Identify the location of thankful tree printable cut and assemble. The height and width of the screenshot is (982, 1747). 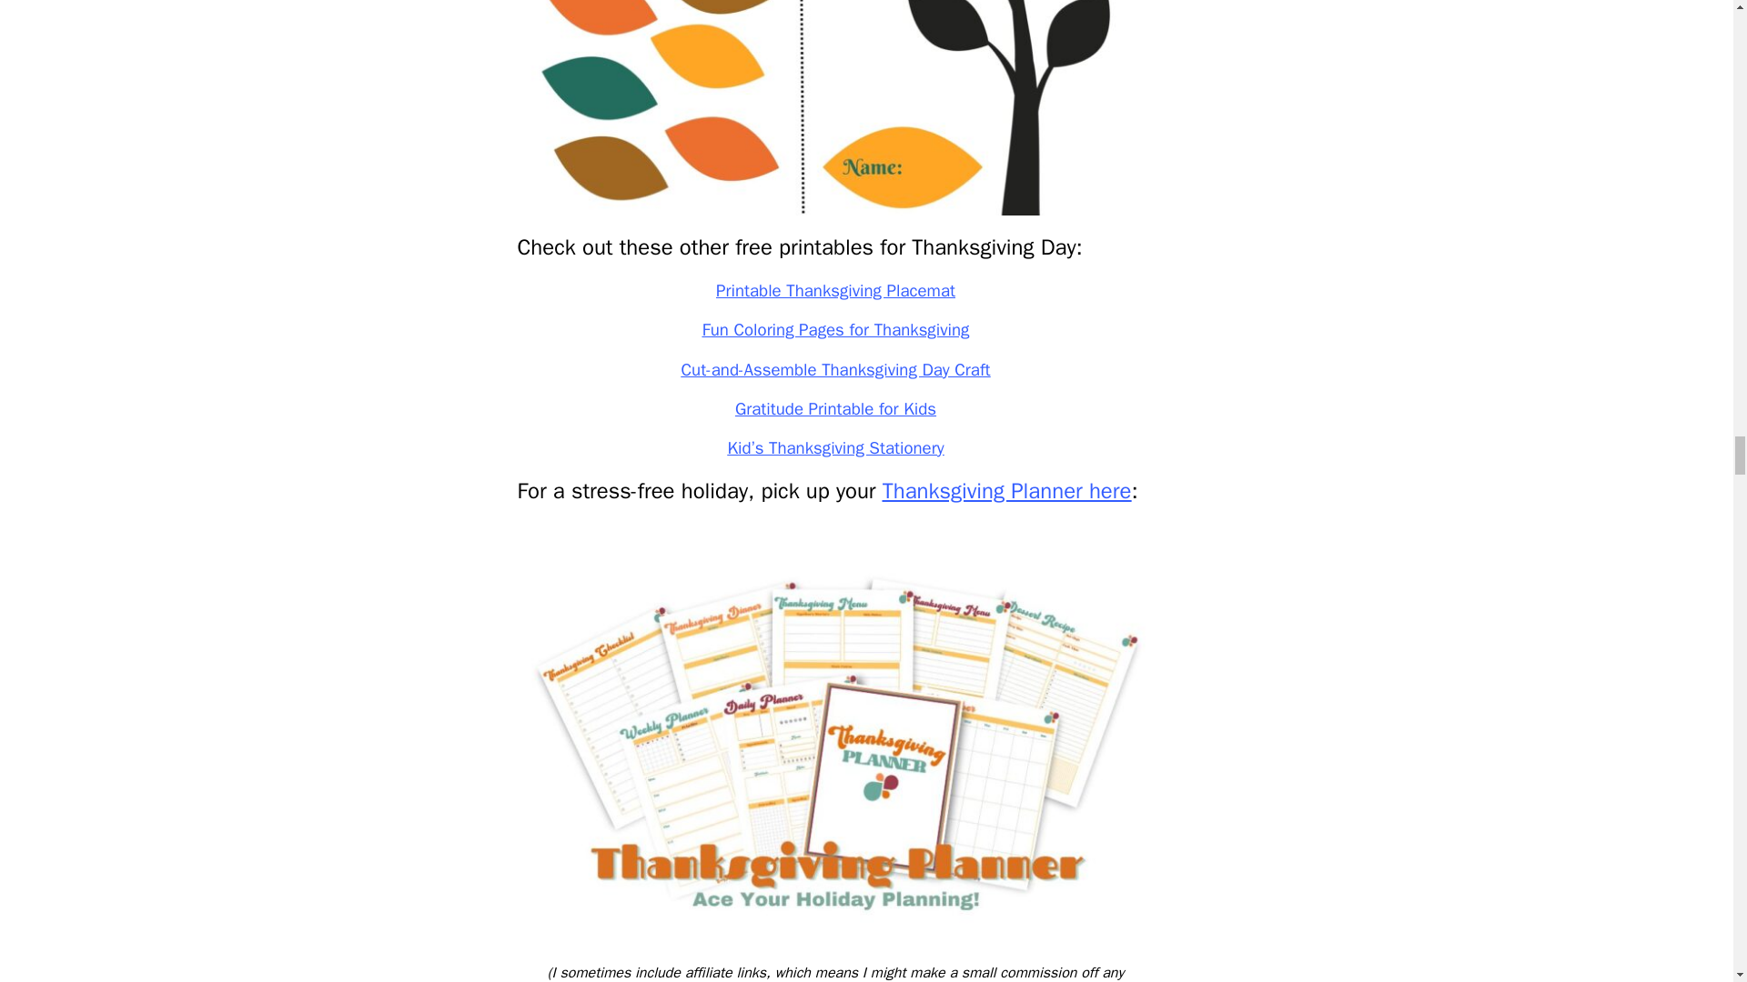
(835, 107).